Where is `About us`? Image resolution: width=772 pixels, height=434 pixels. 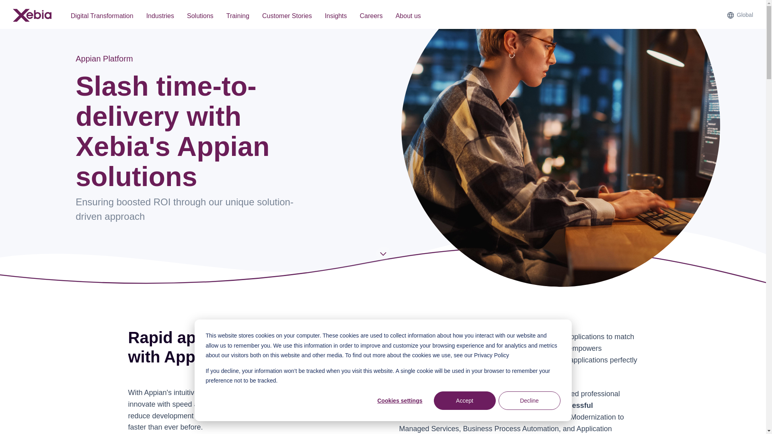
About us is located at coordinates (408, 16).